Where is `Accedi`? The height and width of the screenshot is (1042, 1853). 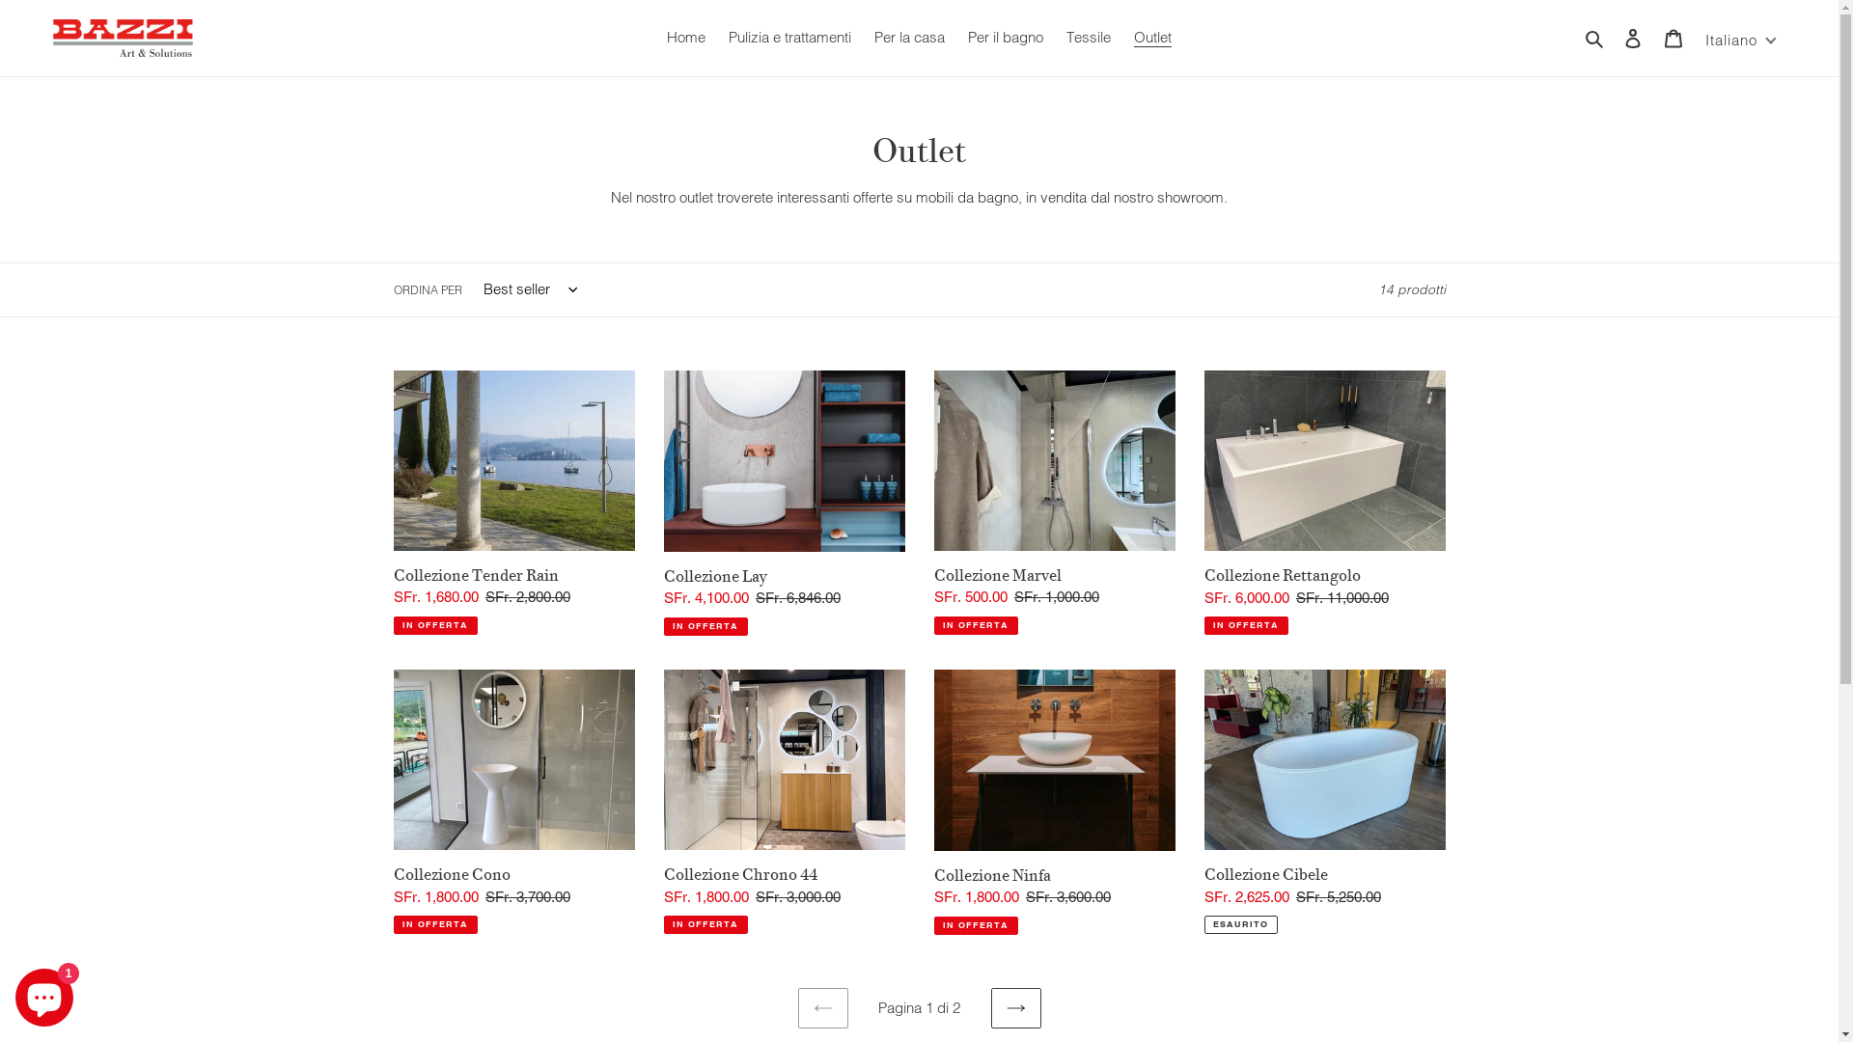
Accedi is located at coordinates (1633, 39).